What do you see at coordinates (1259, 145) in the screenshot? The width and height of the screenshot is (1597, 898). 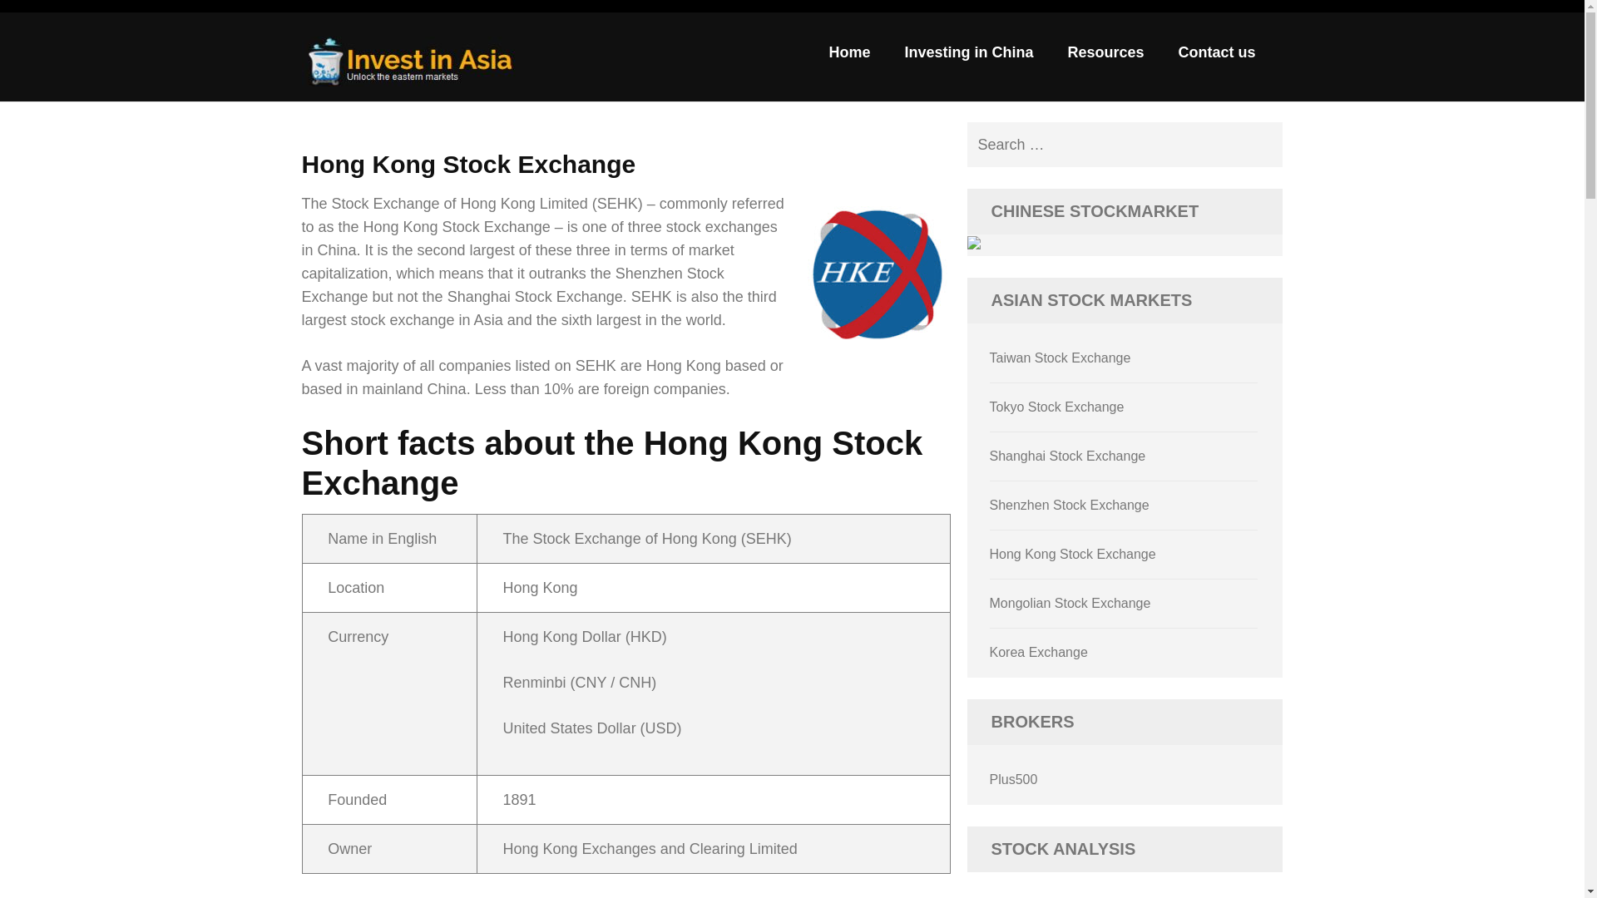 I see `Search` at bounding box center [1259, 145].